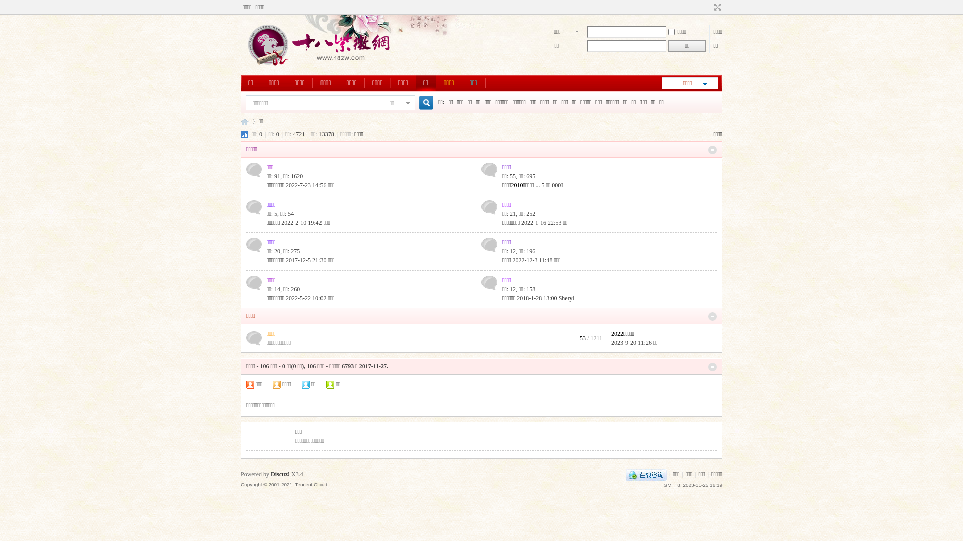 Image resolution: width=963 pixels, height=541 pixels. I want to click on Sheryl, so click(567, 298).